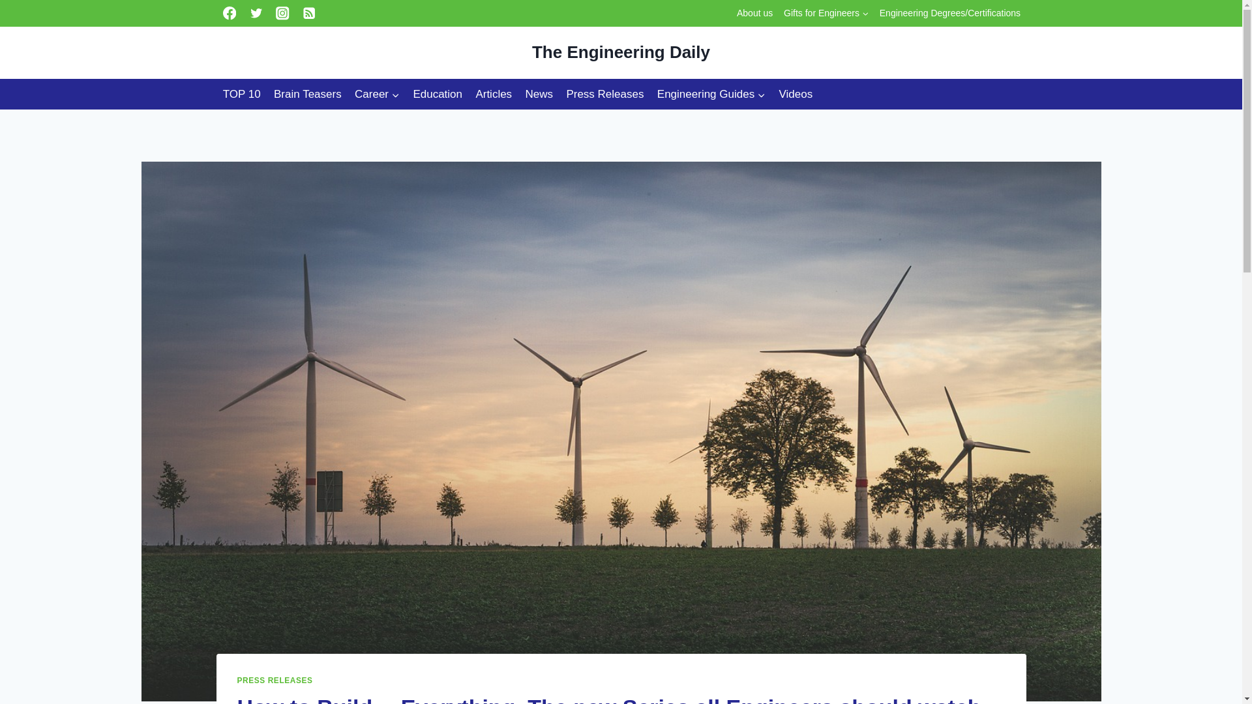  What do you see at coordinates (493, 94) in the screenshot?
I see `Articles` at bounding box center [493, 94].